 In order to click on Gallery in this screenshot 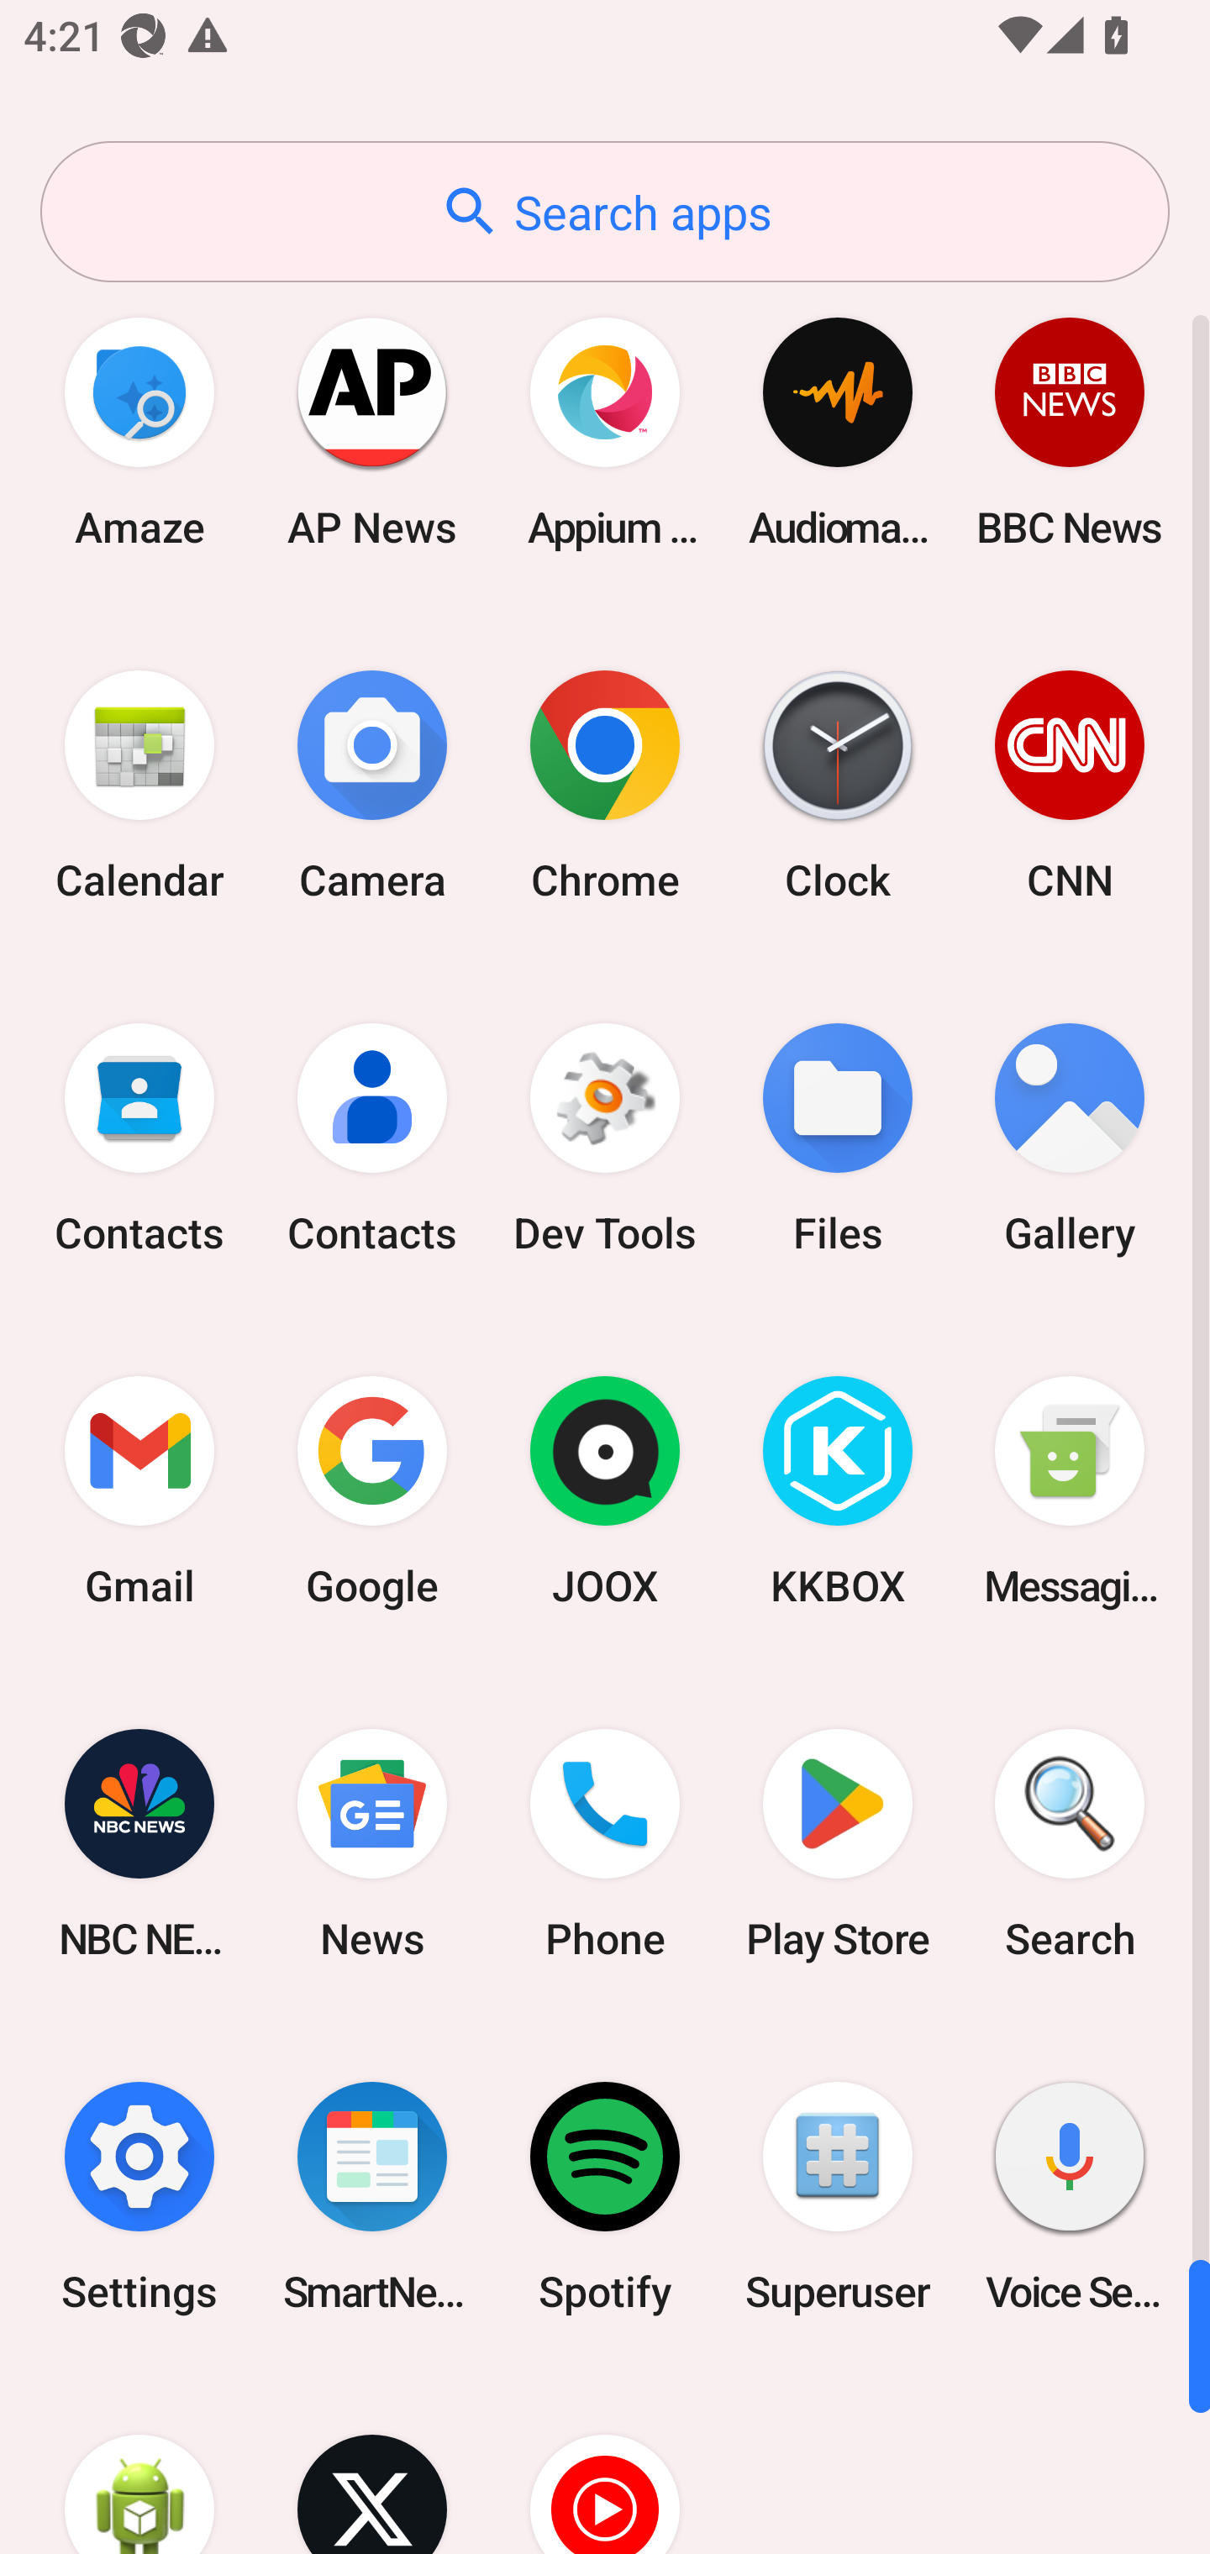, I will do `click(1070, 1139)`.